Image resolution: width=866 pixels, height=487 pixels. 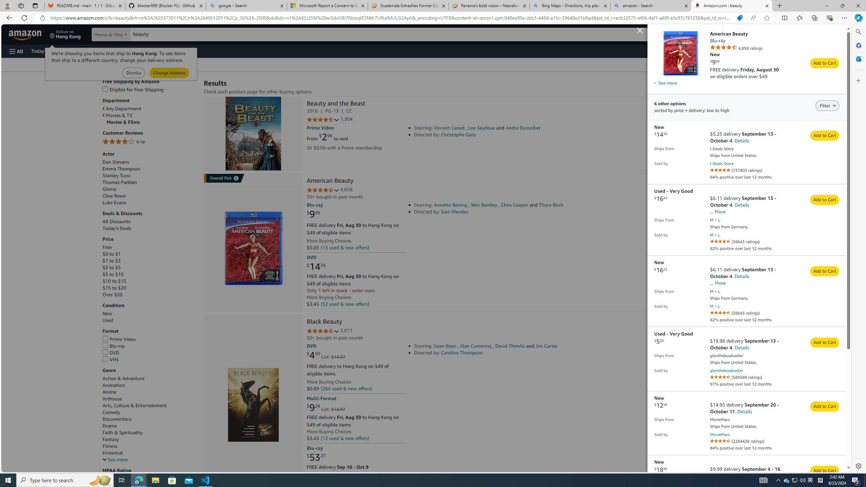 What do you see at coordinates (858, 59) in the screenshot?
I see `Outlook` at bounding box center [858, 59].